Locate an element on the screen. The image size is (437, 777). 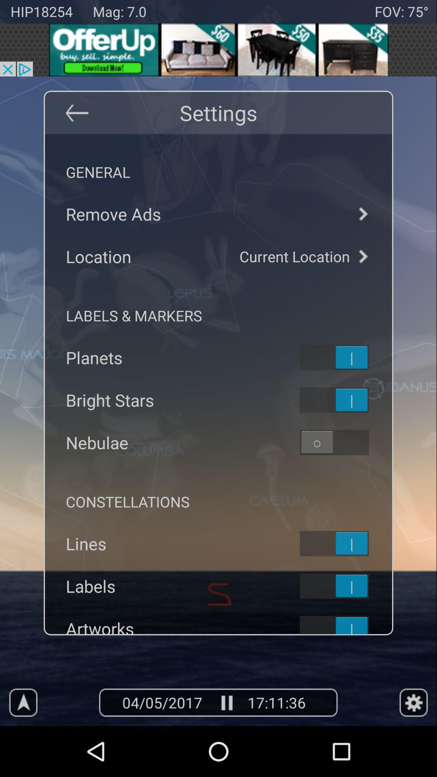
click to next option is located at coordinates (363, 214).